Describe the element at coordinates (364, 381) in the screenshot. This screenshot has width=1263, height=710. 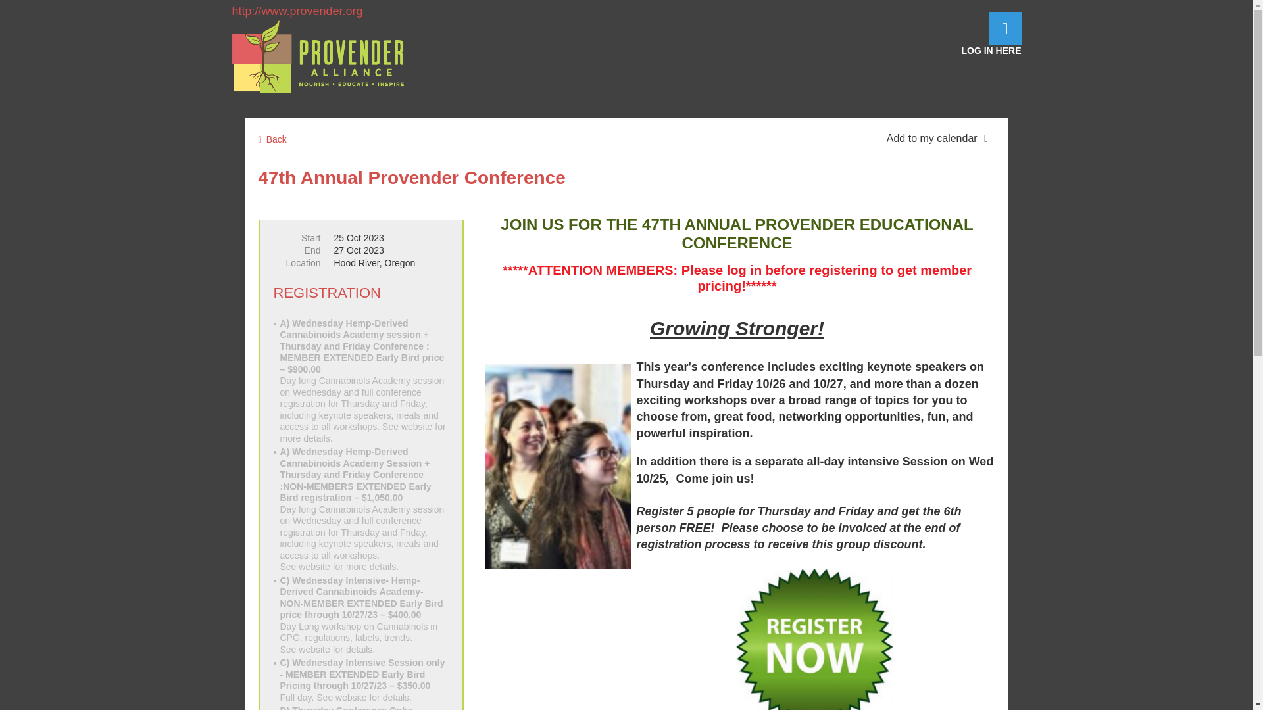
I see `Back` at that location.